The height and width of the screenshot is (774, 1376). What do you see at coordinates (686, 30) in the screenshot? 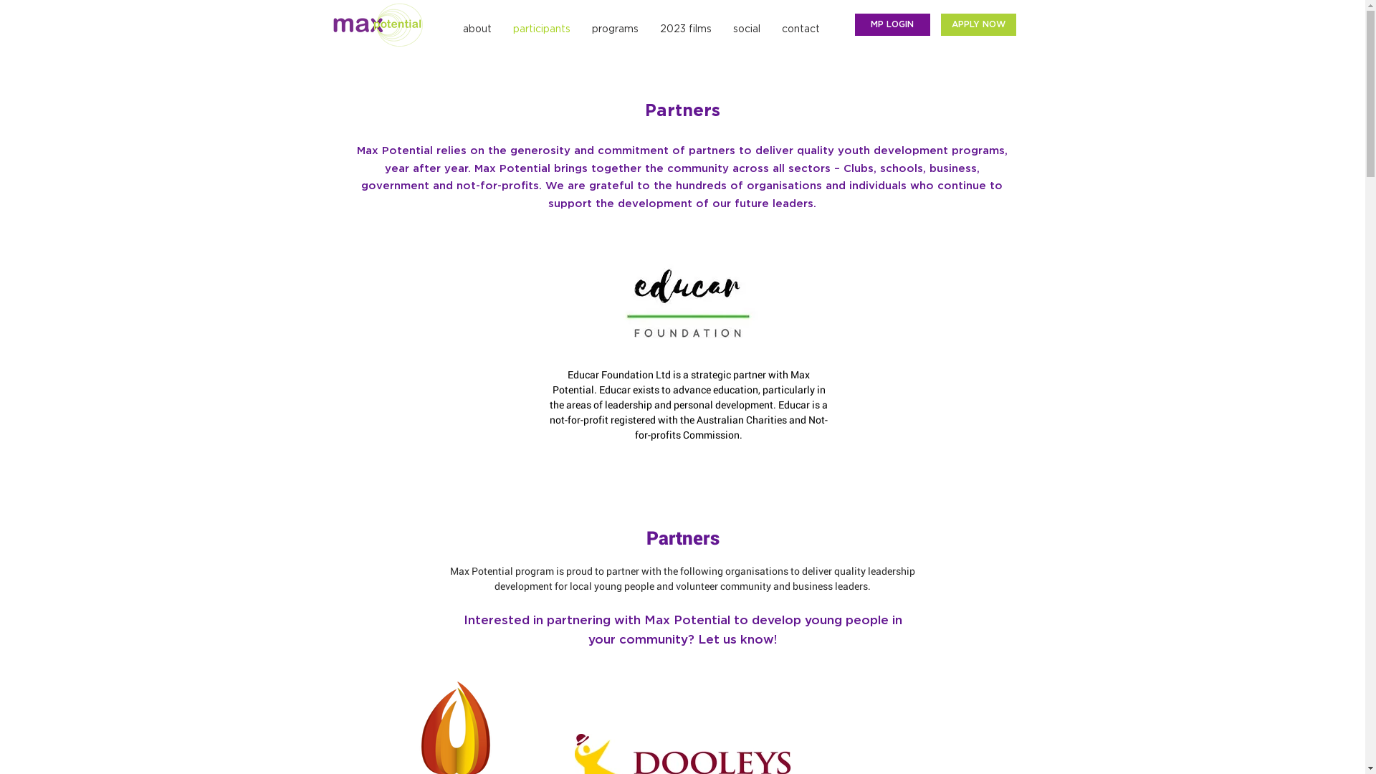
I see `2023 films` at bounding box center [686, 30].